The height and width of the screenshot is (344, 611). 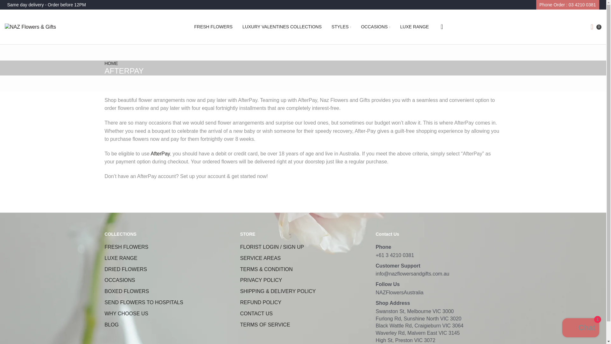 What do you see at coordinates (213, 27) in the screenshot?
I see `FRESH FLOWERS` at bounding box center [213, 27].